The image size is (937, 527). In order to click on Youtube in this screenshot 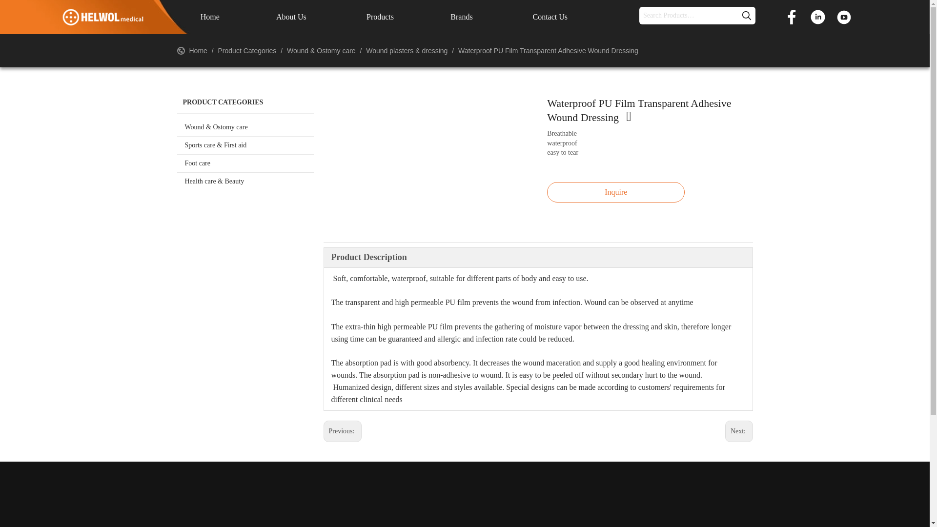, I will do `click(844, 17)`.